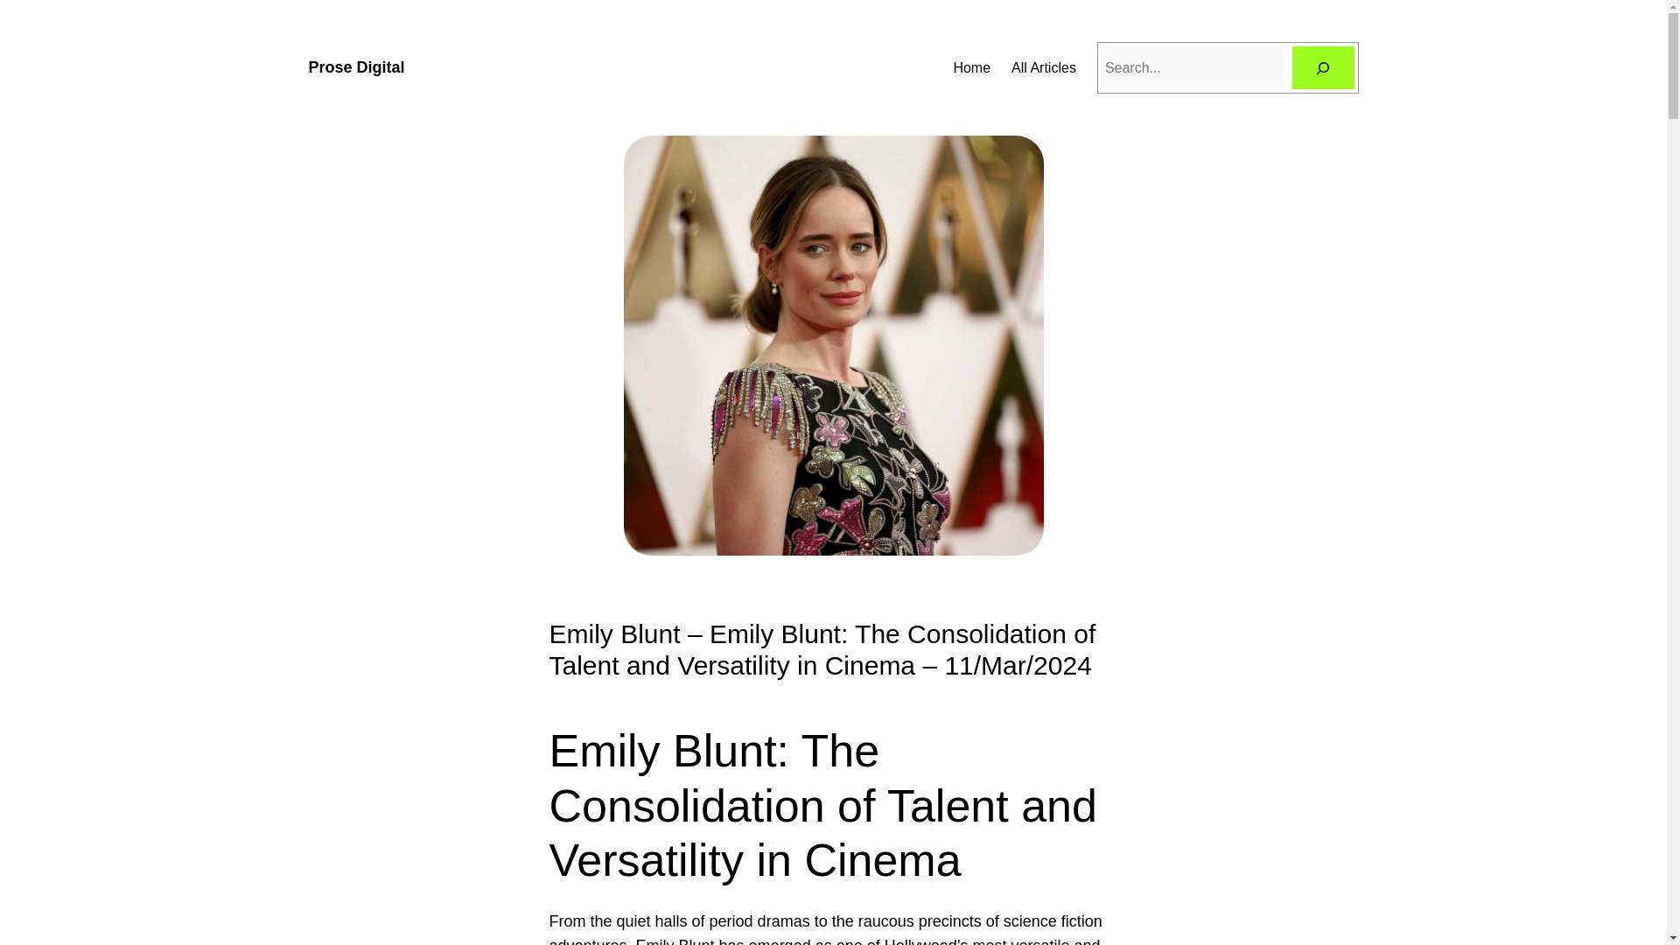 This screenshot has width=1680, height=945. I want to click on Prose Digital, so click(355, 66).